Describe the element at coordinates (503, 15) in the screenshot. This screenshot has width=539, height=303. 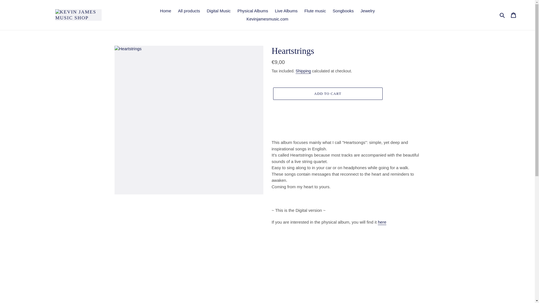
I see `Search` at that location.